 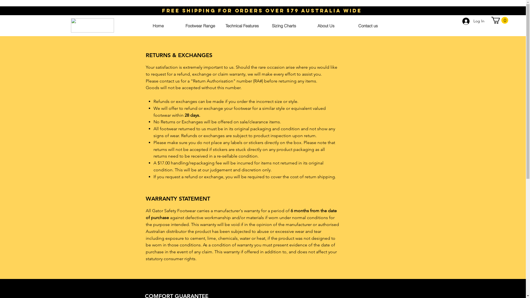 I want to click on 0, so click(x=500, y=20).